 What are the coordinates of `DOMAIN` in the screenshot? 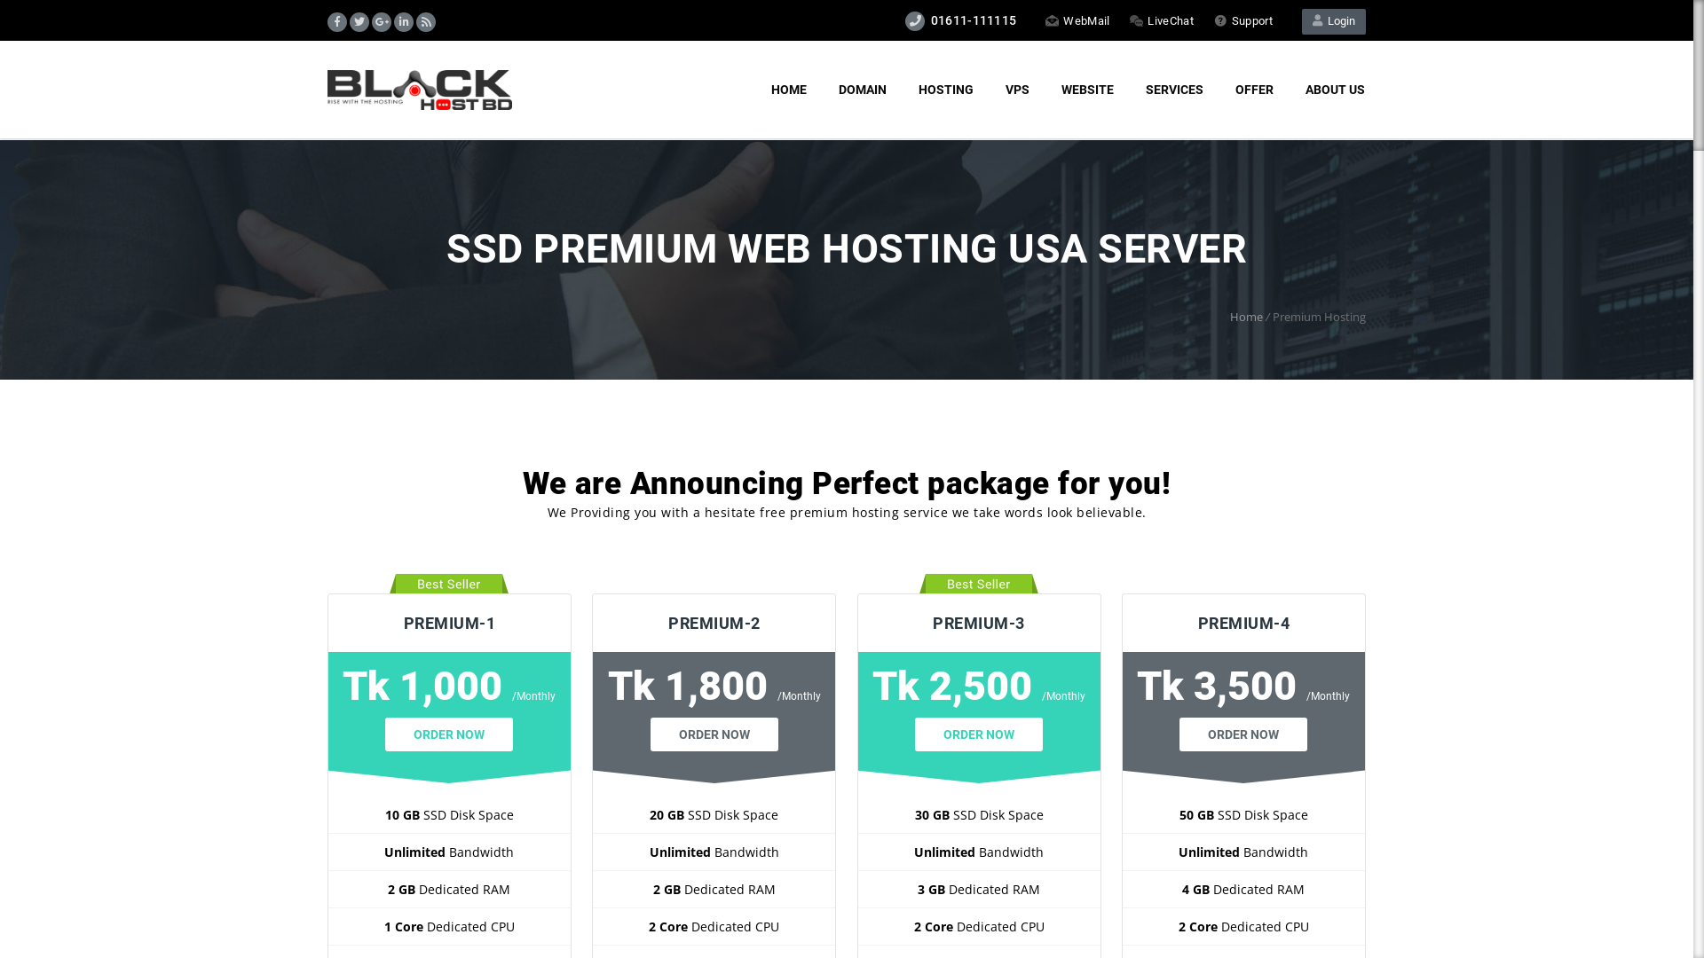 It's located at (863, 90).